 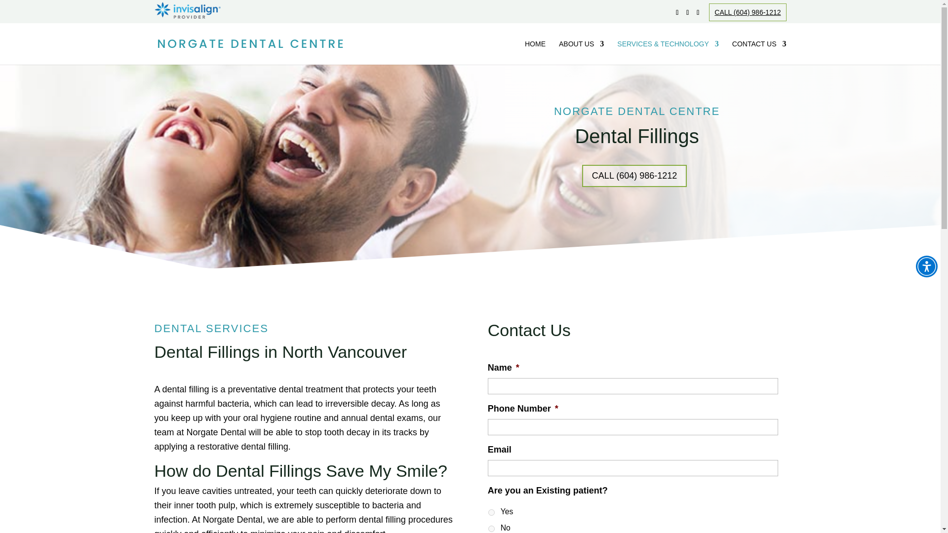 I want to click on Yes, so click(x=491, y=512).